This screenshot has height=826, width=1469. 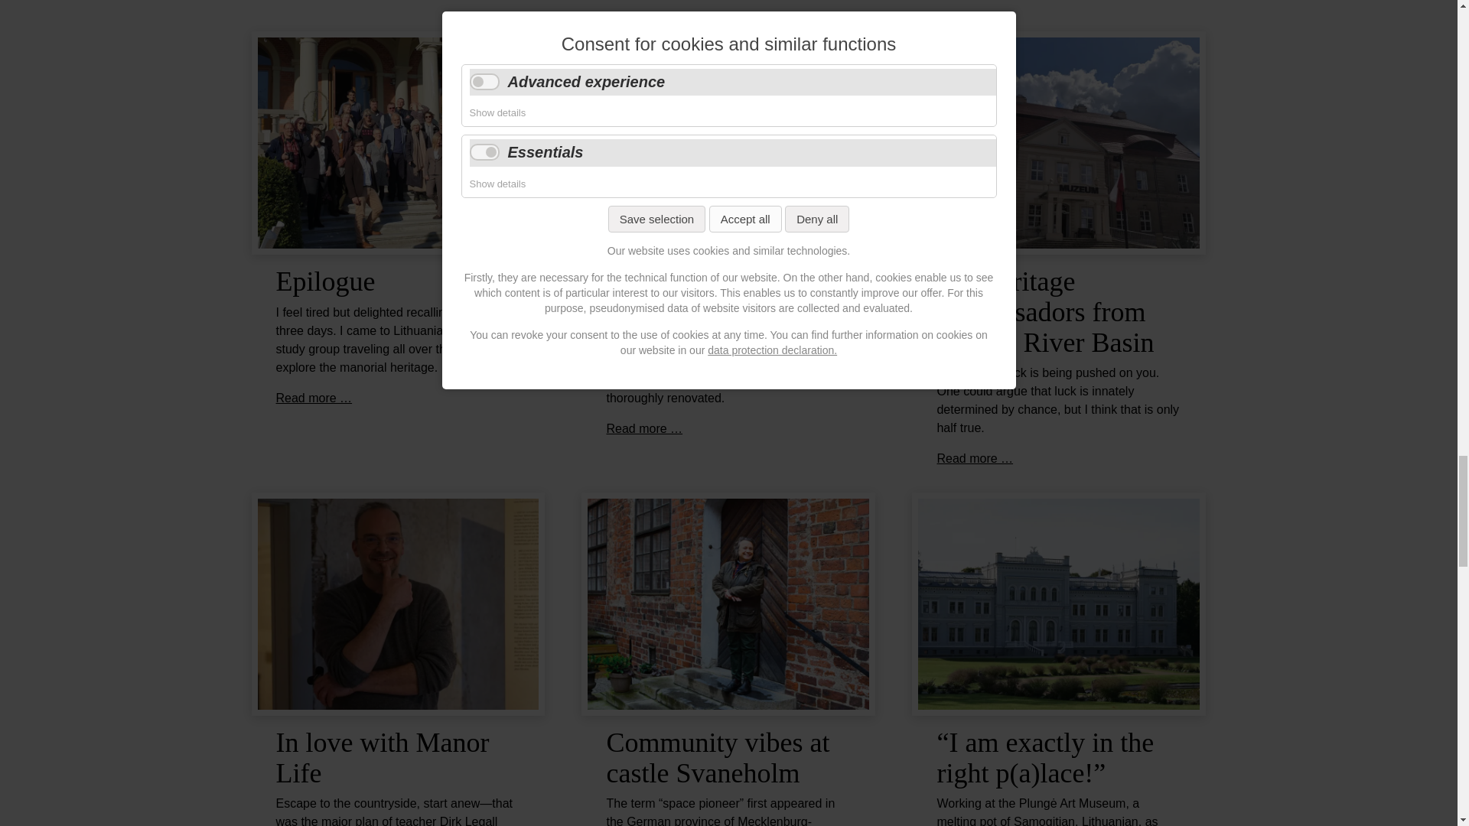 What do you see at coordinates (644, 428) in the screenshot?
I see `Read the article: The iron heart of Pederstrup Manor` at bounding box center [644, 428].